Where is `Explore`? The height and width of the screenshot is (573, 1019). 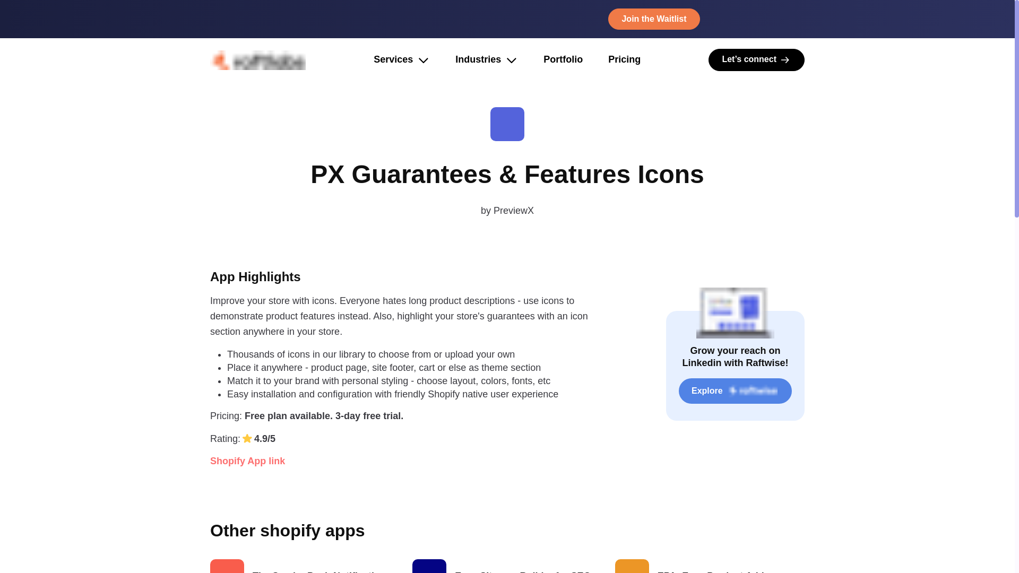 Explore is located at coordinates (735, 390).